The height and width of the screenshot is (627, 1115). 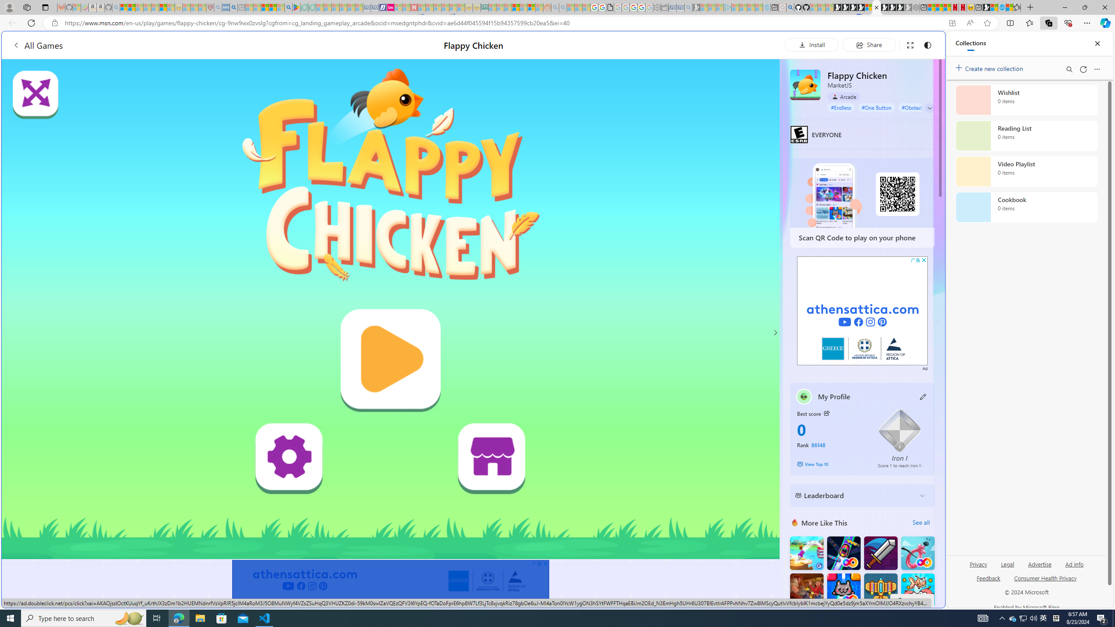 I want to click on Leaderboard, so click(x=855, y=495).